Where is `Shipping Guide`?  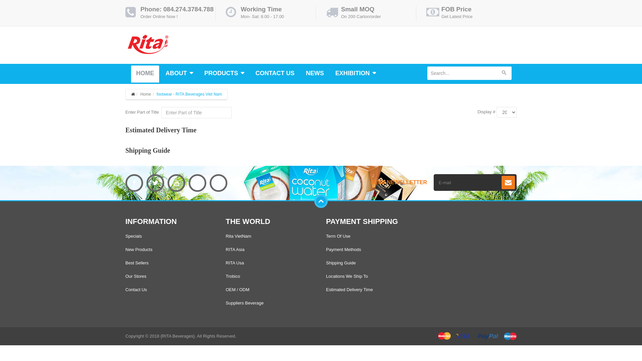 Shipping Guide is located at coordinates (341, 263).